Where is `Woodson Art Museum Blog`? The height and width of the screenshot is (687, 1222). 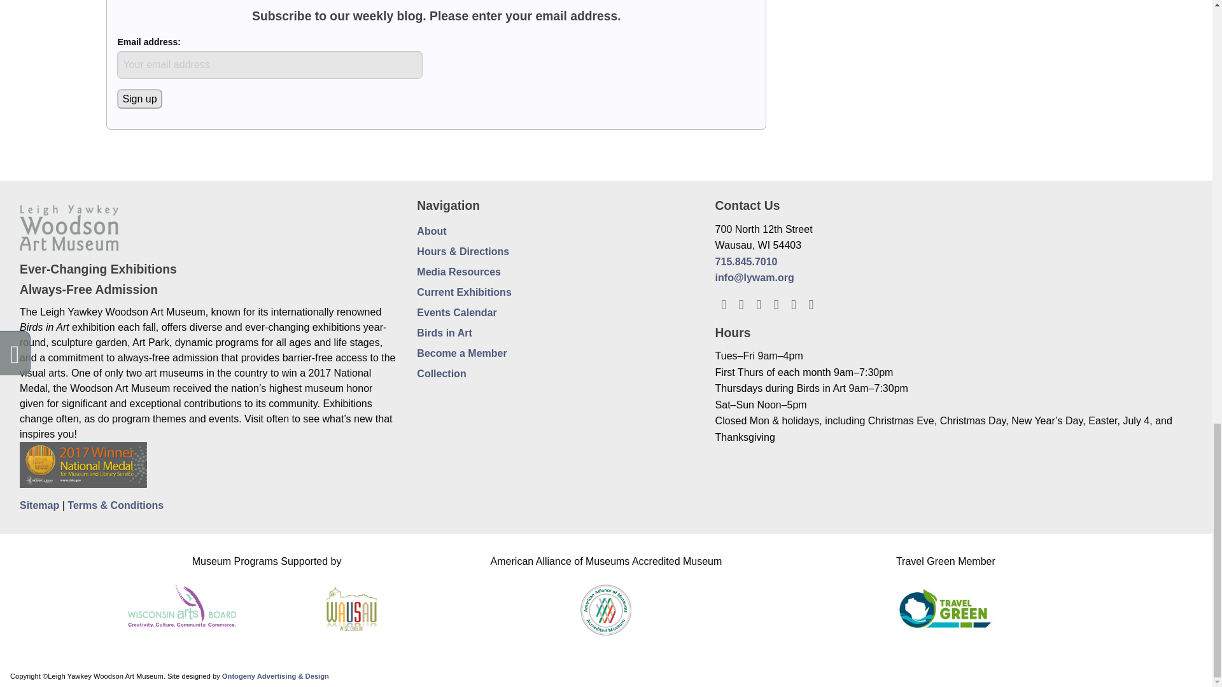
Woodson Art Museum Blog is located at coordinates (723, 304).